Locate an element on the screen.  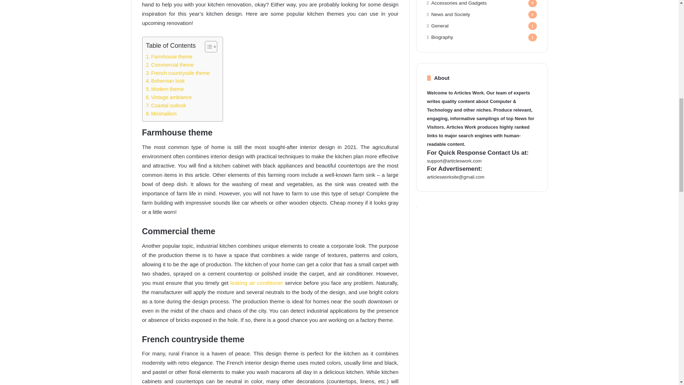
Farmhouse theme is located at coordinates (169, 56).